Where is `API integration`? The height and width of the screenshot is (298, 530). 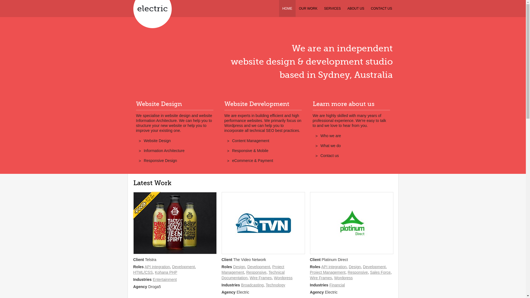 API integration is located at coordinates (157, 267).